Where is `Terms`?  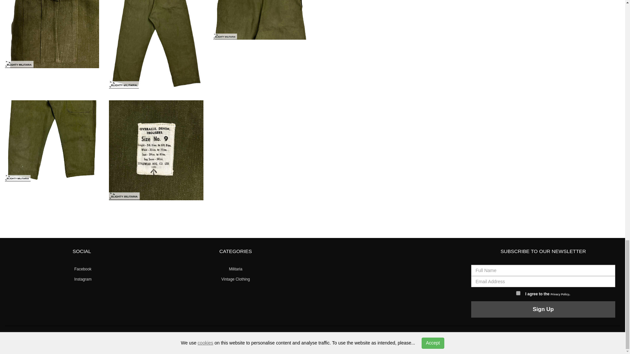
Terms is located at coordinates (299, 337).